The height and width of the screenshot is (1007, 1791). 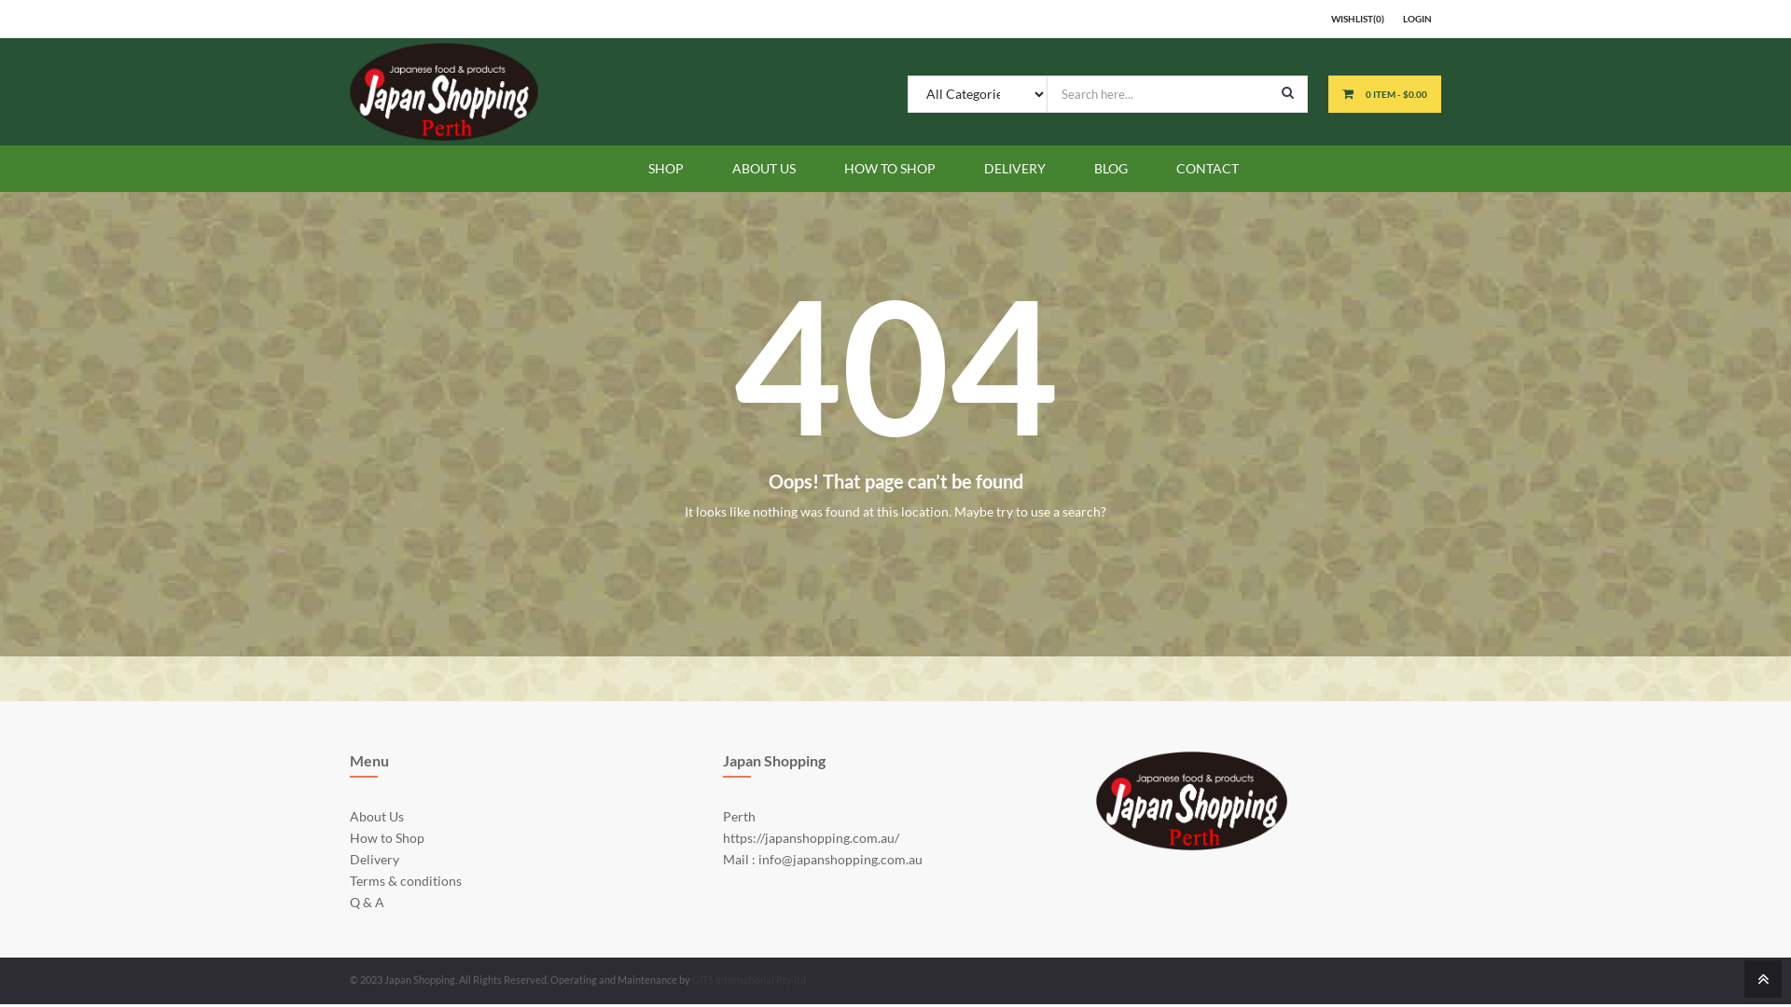 What do you see at coordinates (1111, 168) in the screenshot?
I see `BLOG` at bounding box center [1111, 168].